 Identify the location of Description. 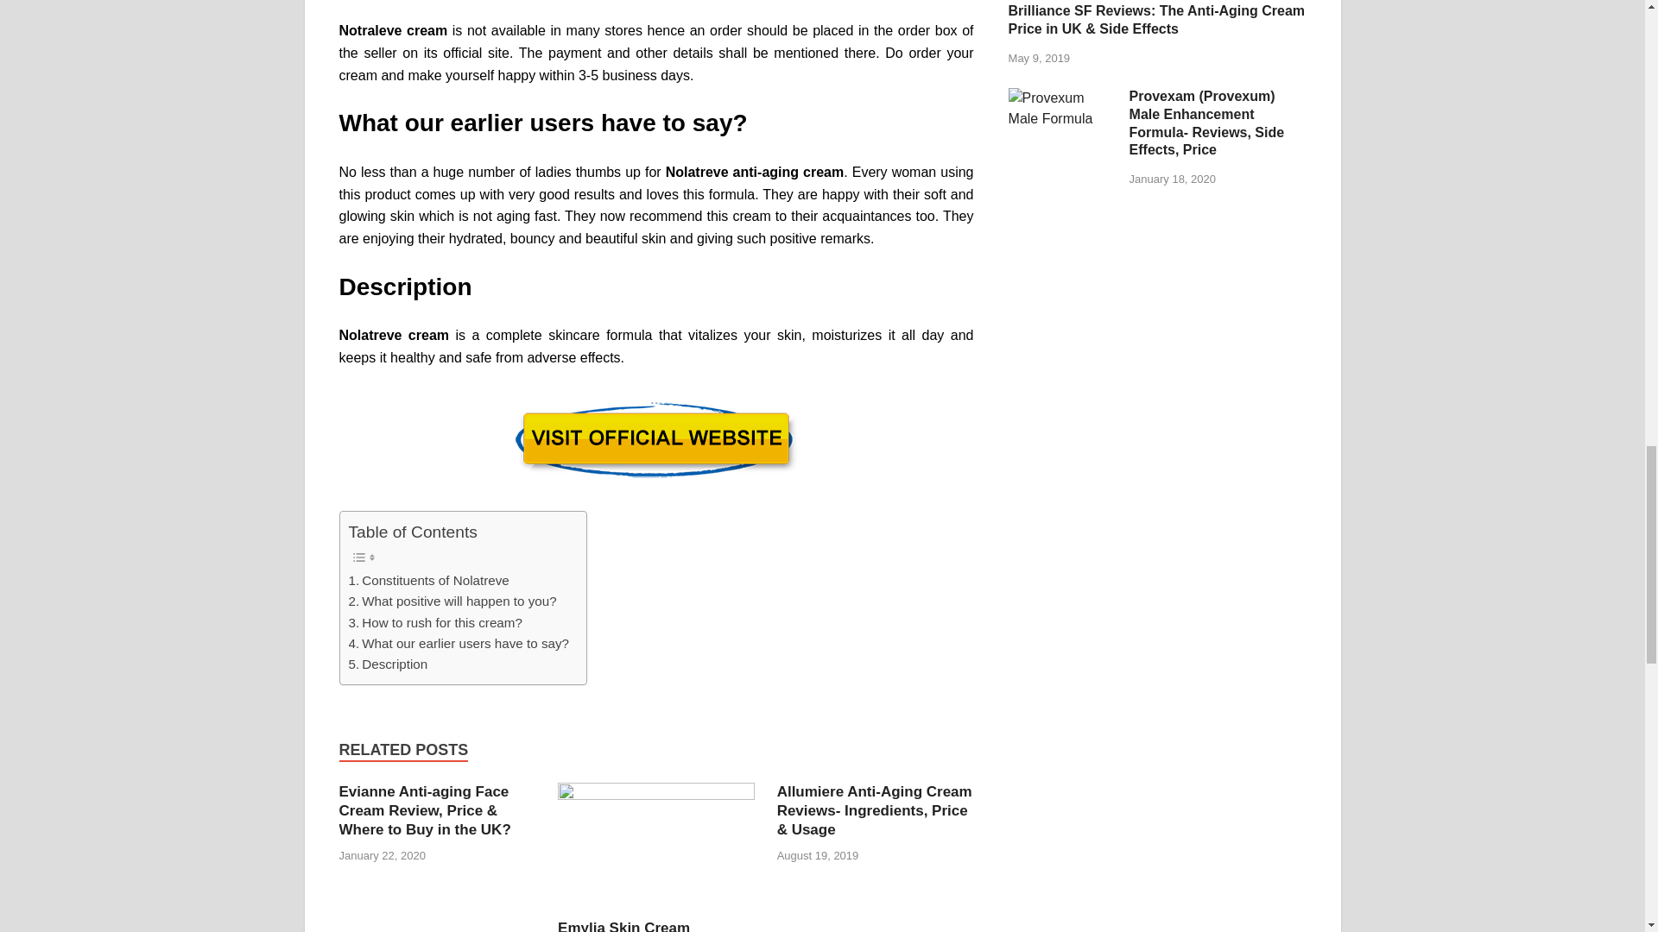
(388, 664).